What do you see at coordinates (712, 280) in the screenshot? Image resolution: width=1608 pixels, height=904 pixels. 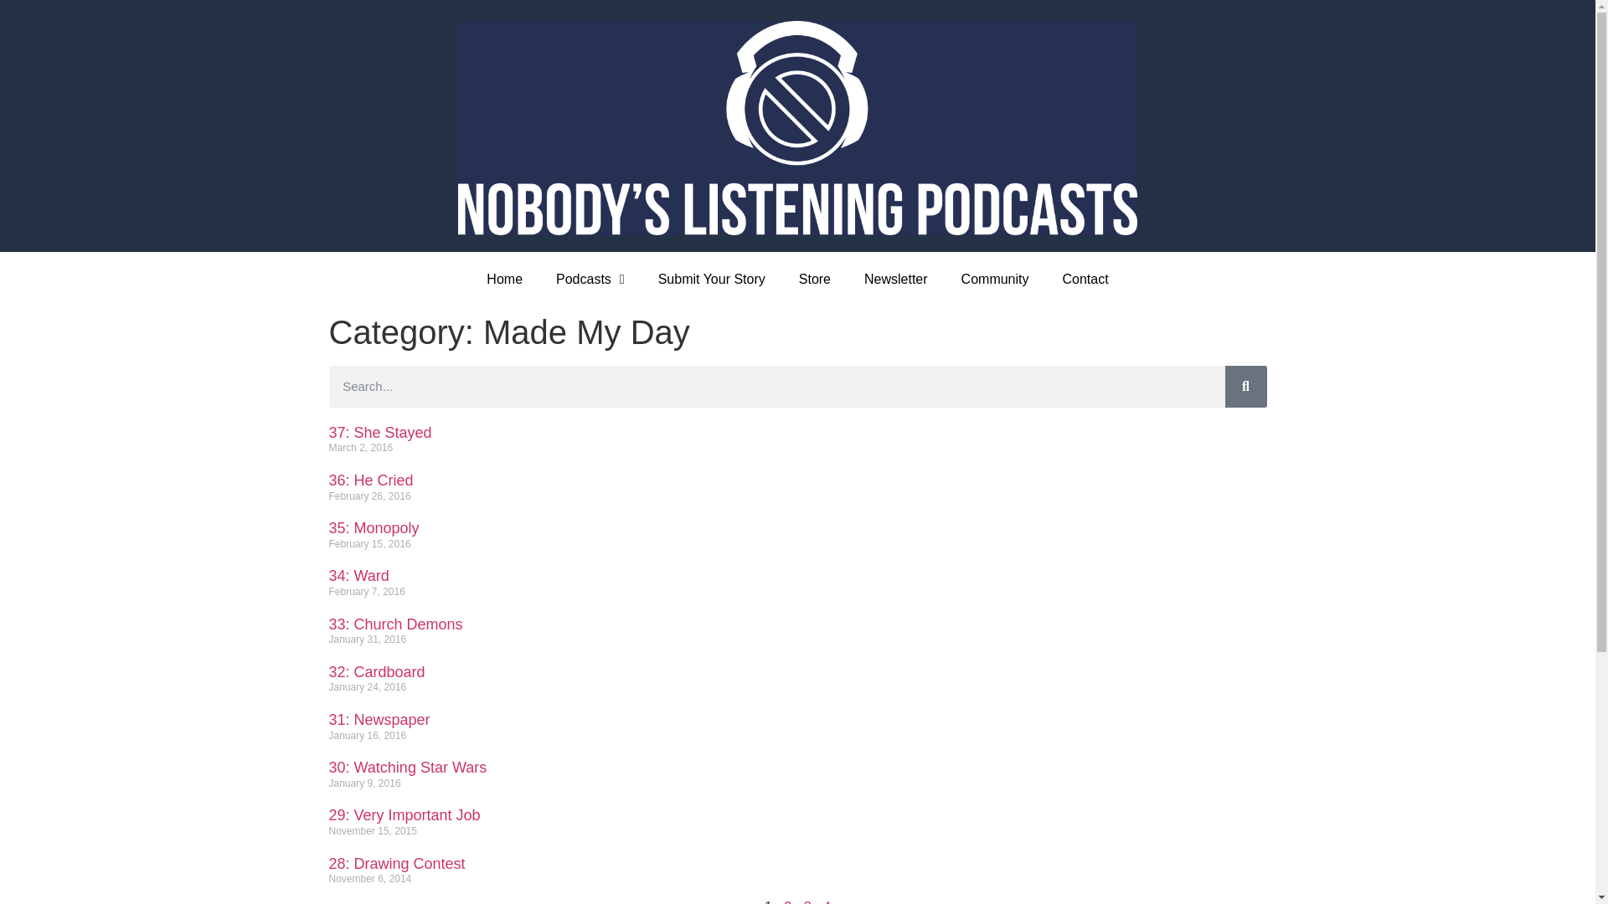 I see `Submit Your Story` at bounding box center [712, 280].